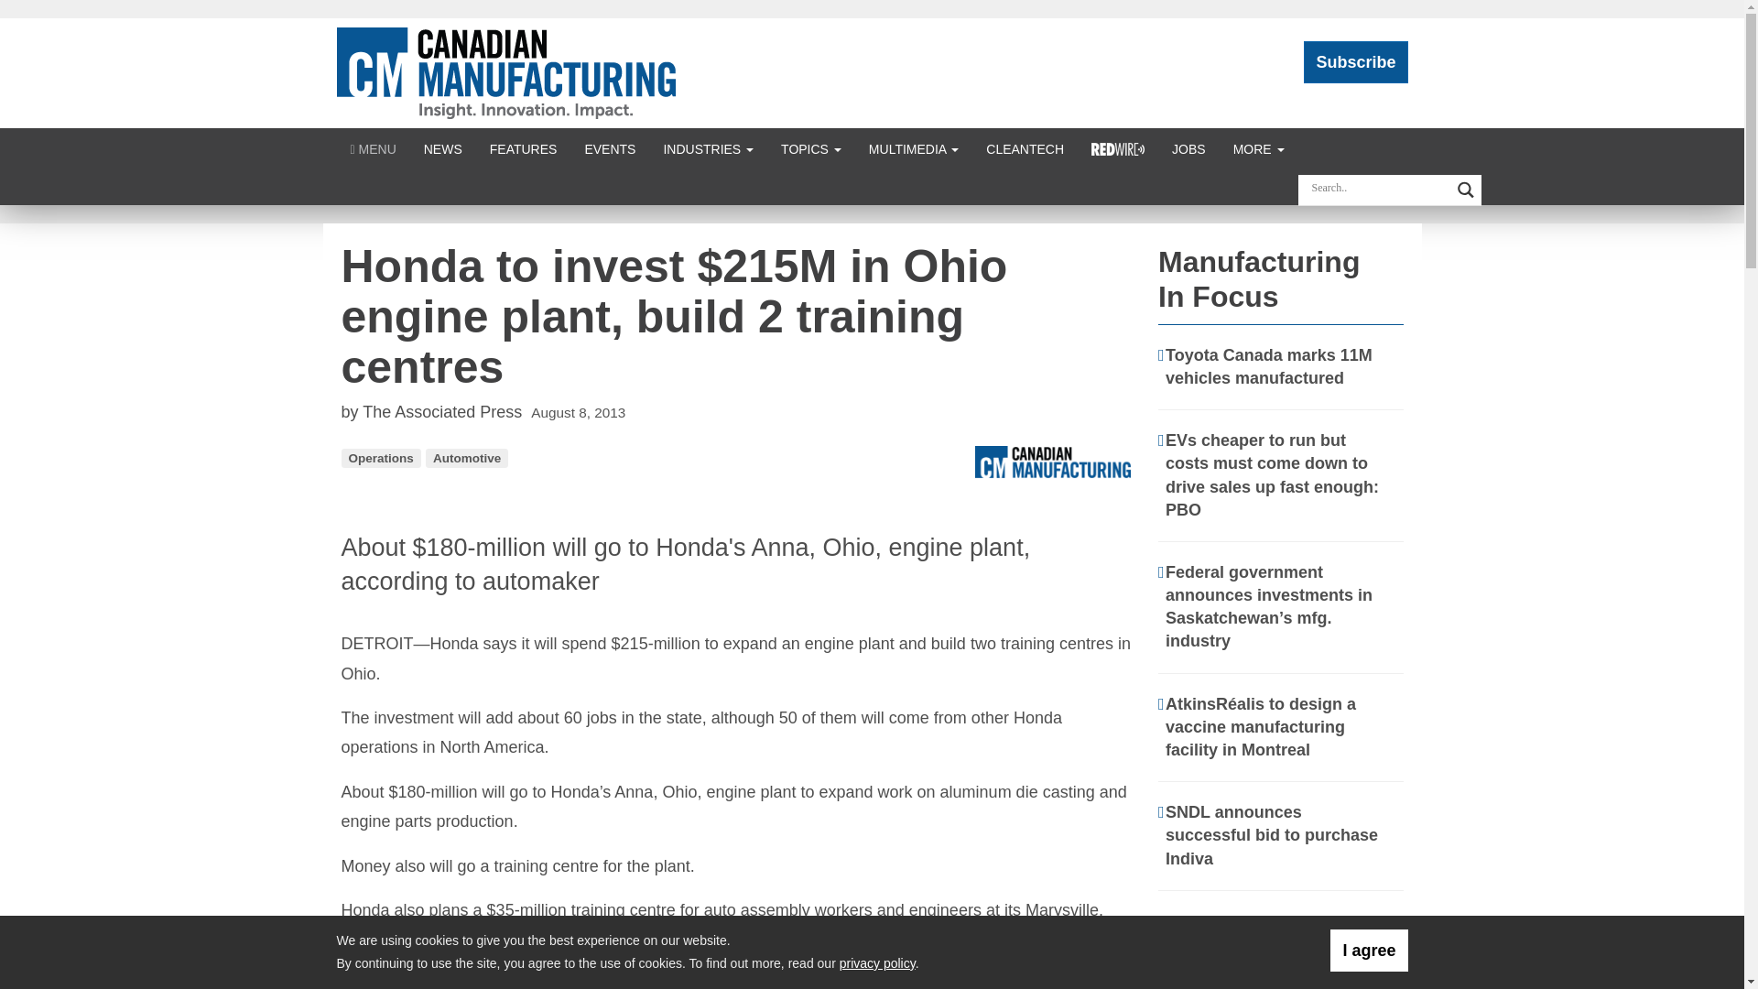 This screenshot has height=989, width=1758. I want to click on Click to show site navigation, so click(374, 148).